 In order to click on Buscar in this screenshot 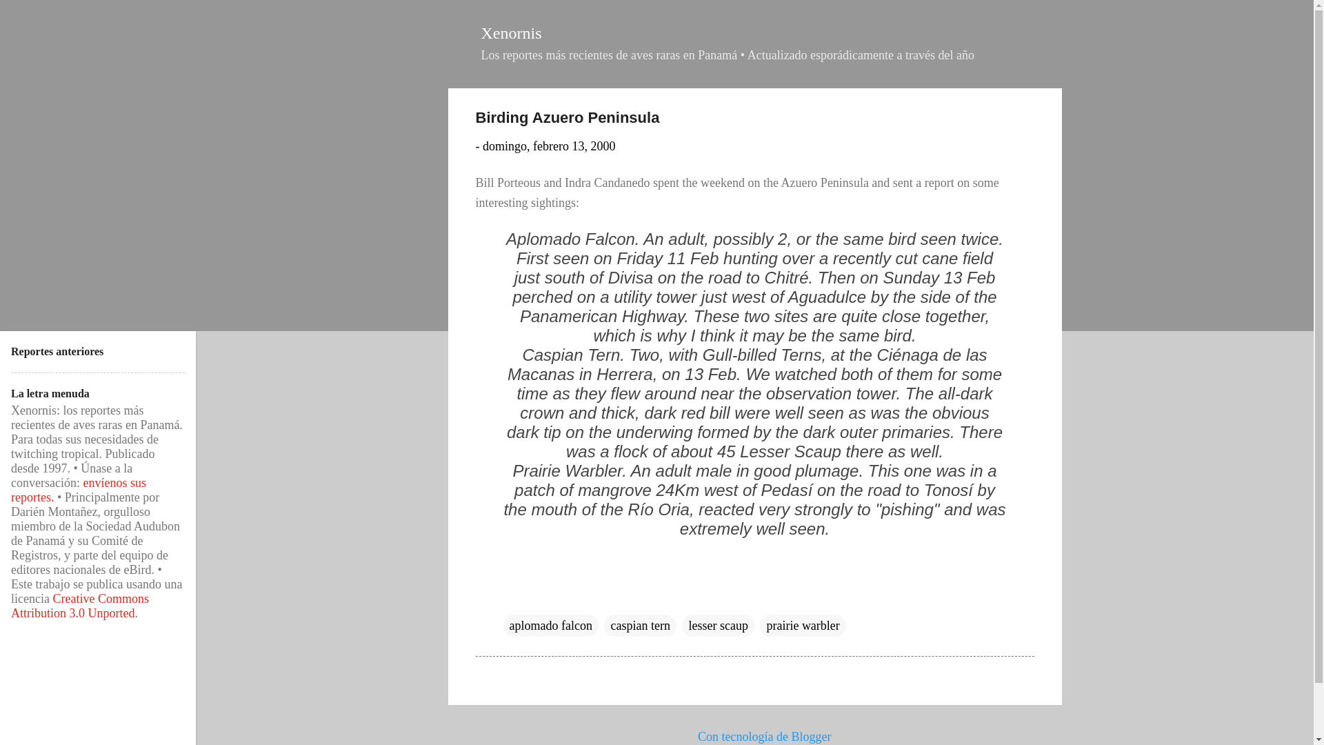, I will do `click(31, 17)`.